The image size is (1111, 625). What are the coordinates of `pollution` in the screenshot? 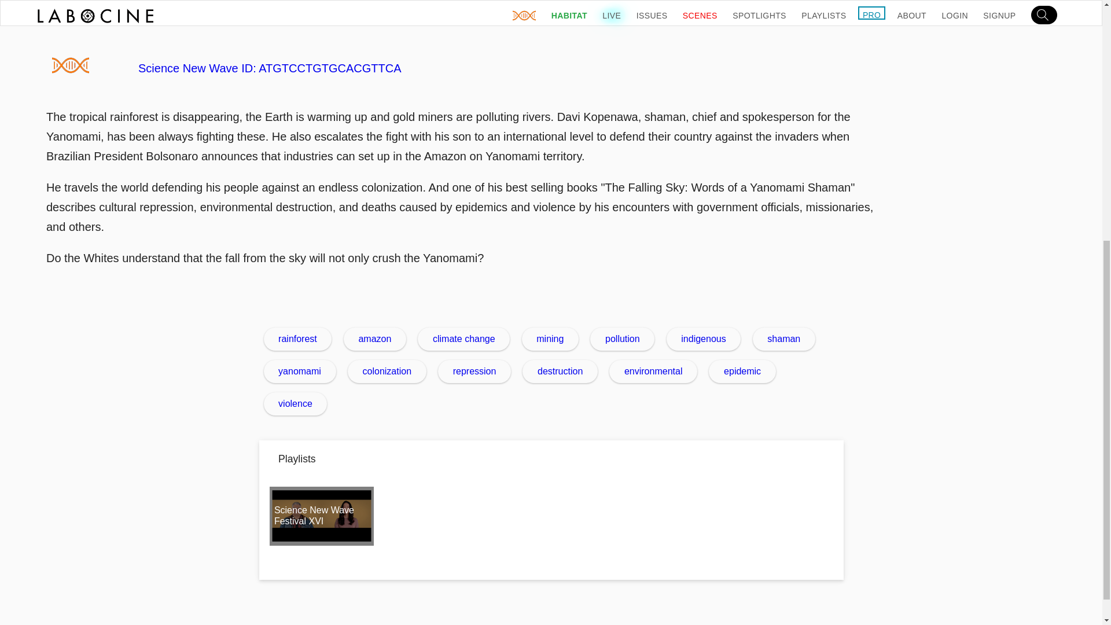 It's located at (621, 339).